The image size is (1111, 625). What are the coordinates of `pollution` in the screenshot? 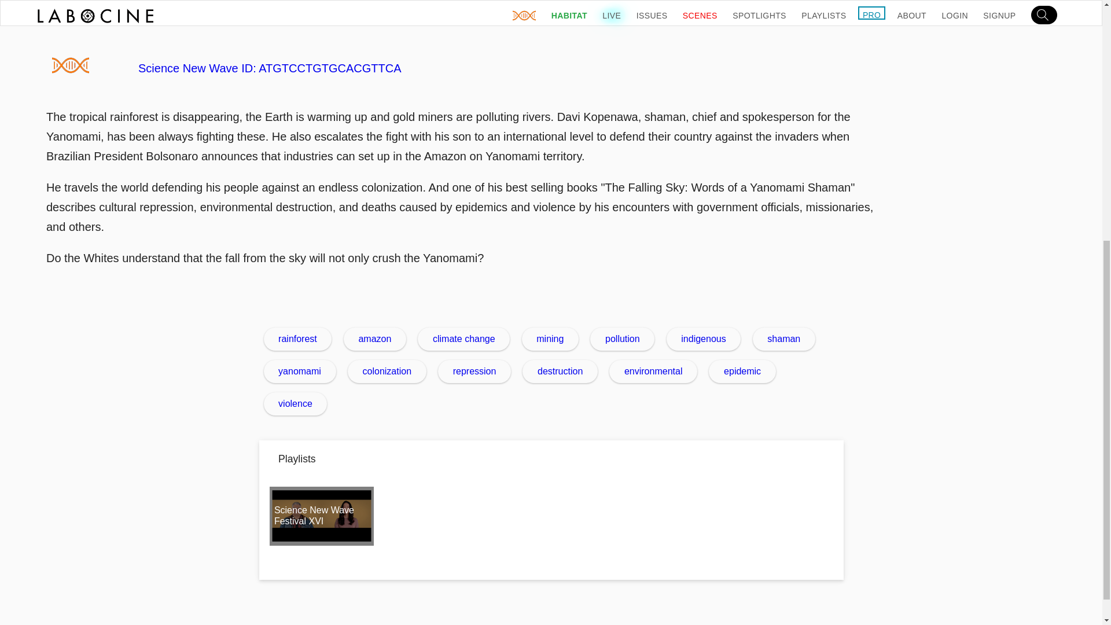 It's located at (621, 339).